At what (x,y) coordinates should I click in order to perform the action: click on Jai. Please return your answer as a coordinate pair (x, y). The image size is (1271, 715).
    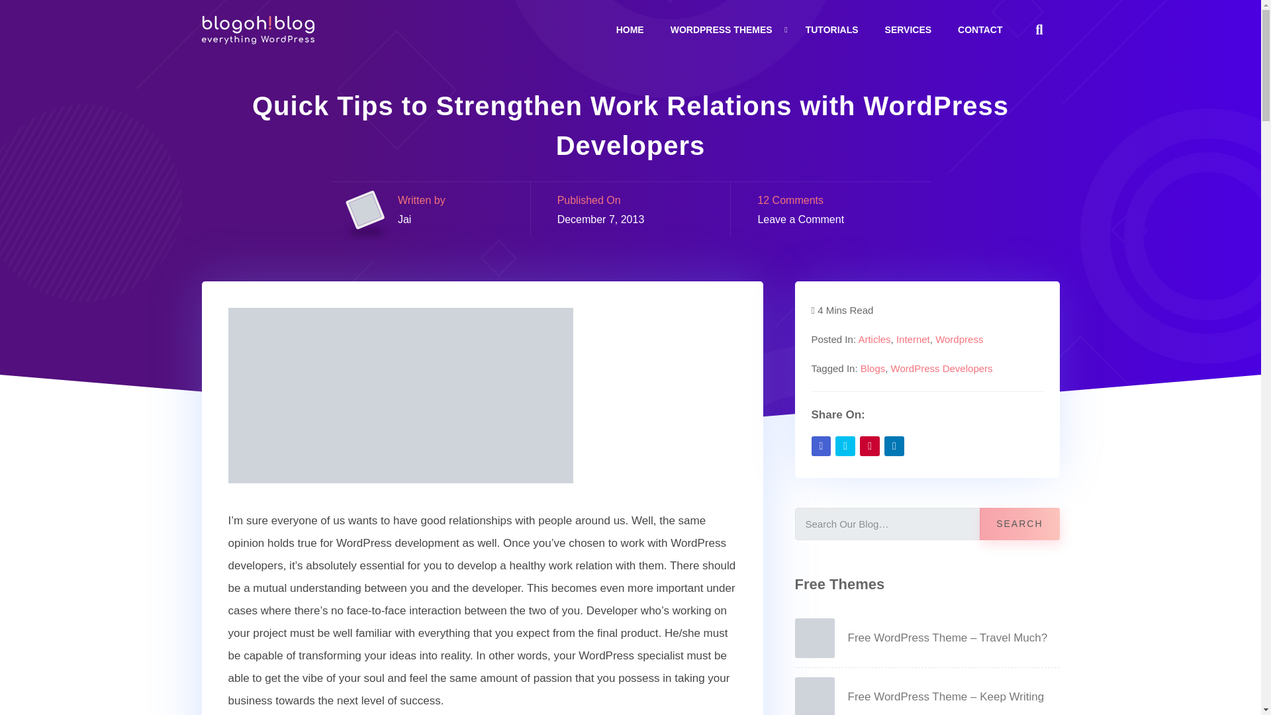
    Looking at the image, I should click on (404, 219).